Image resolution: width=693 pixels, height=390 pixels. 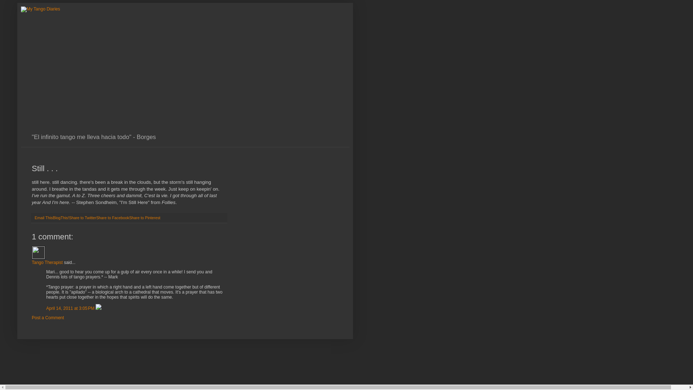 I want to click on Post a Comment, so click(x=48, y=317).